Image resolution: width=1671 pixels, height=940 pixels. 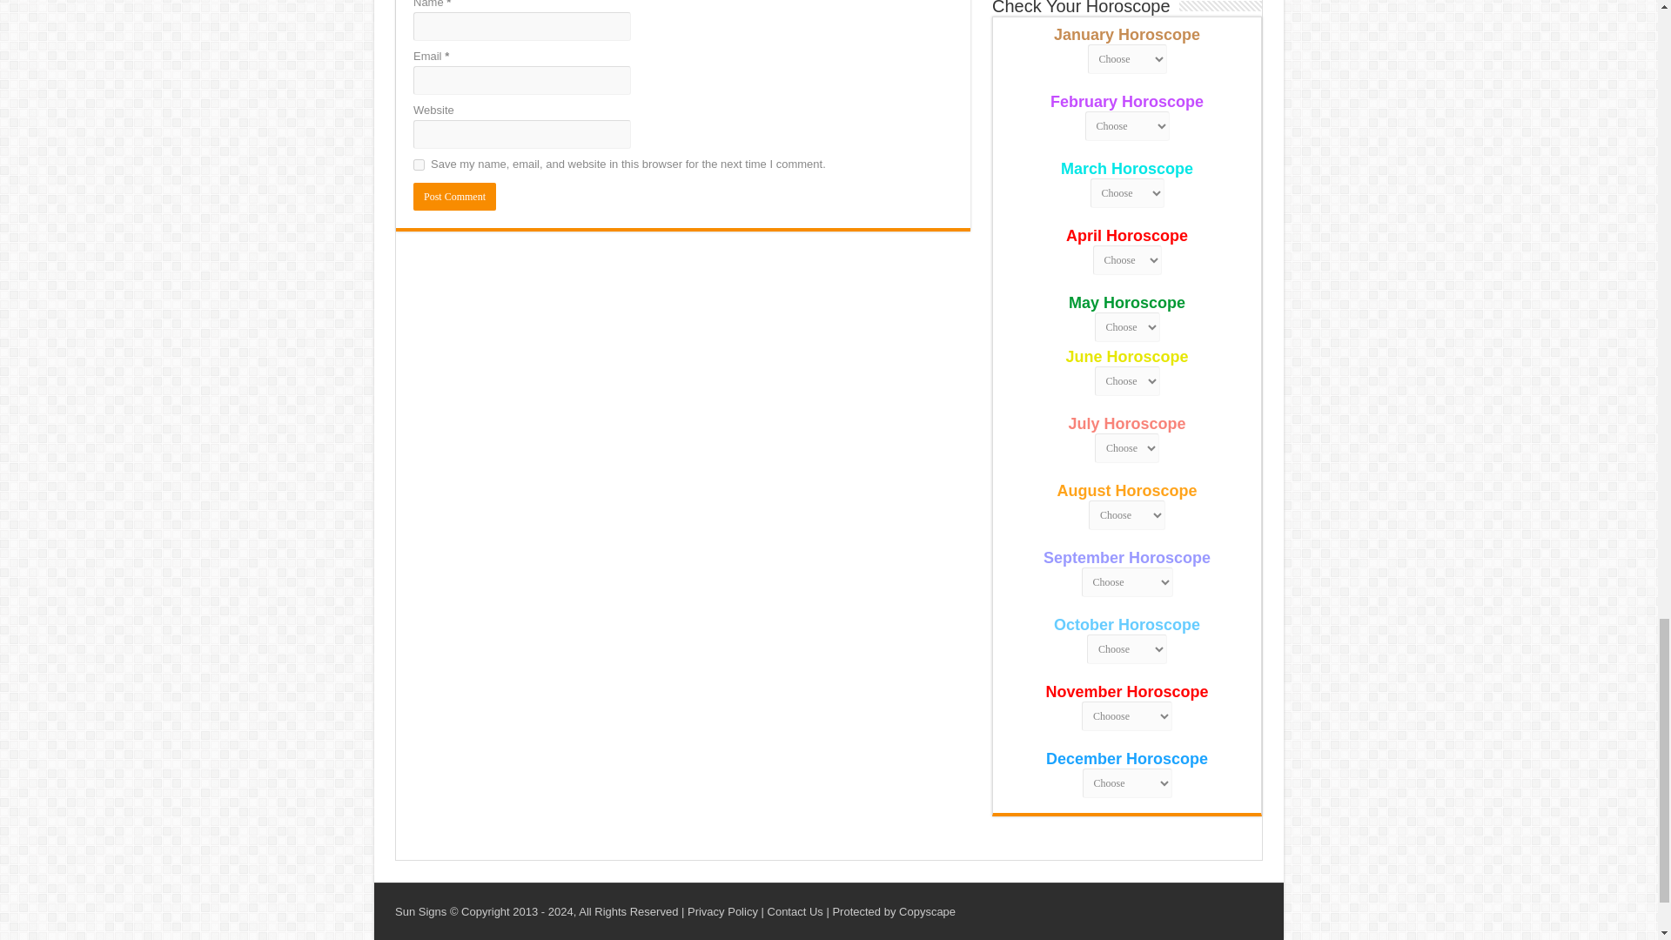 I want to click on Post Comment, so click(x=454, y=196).